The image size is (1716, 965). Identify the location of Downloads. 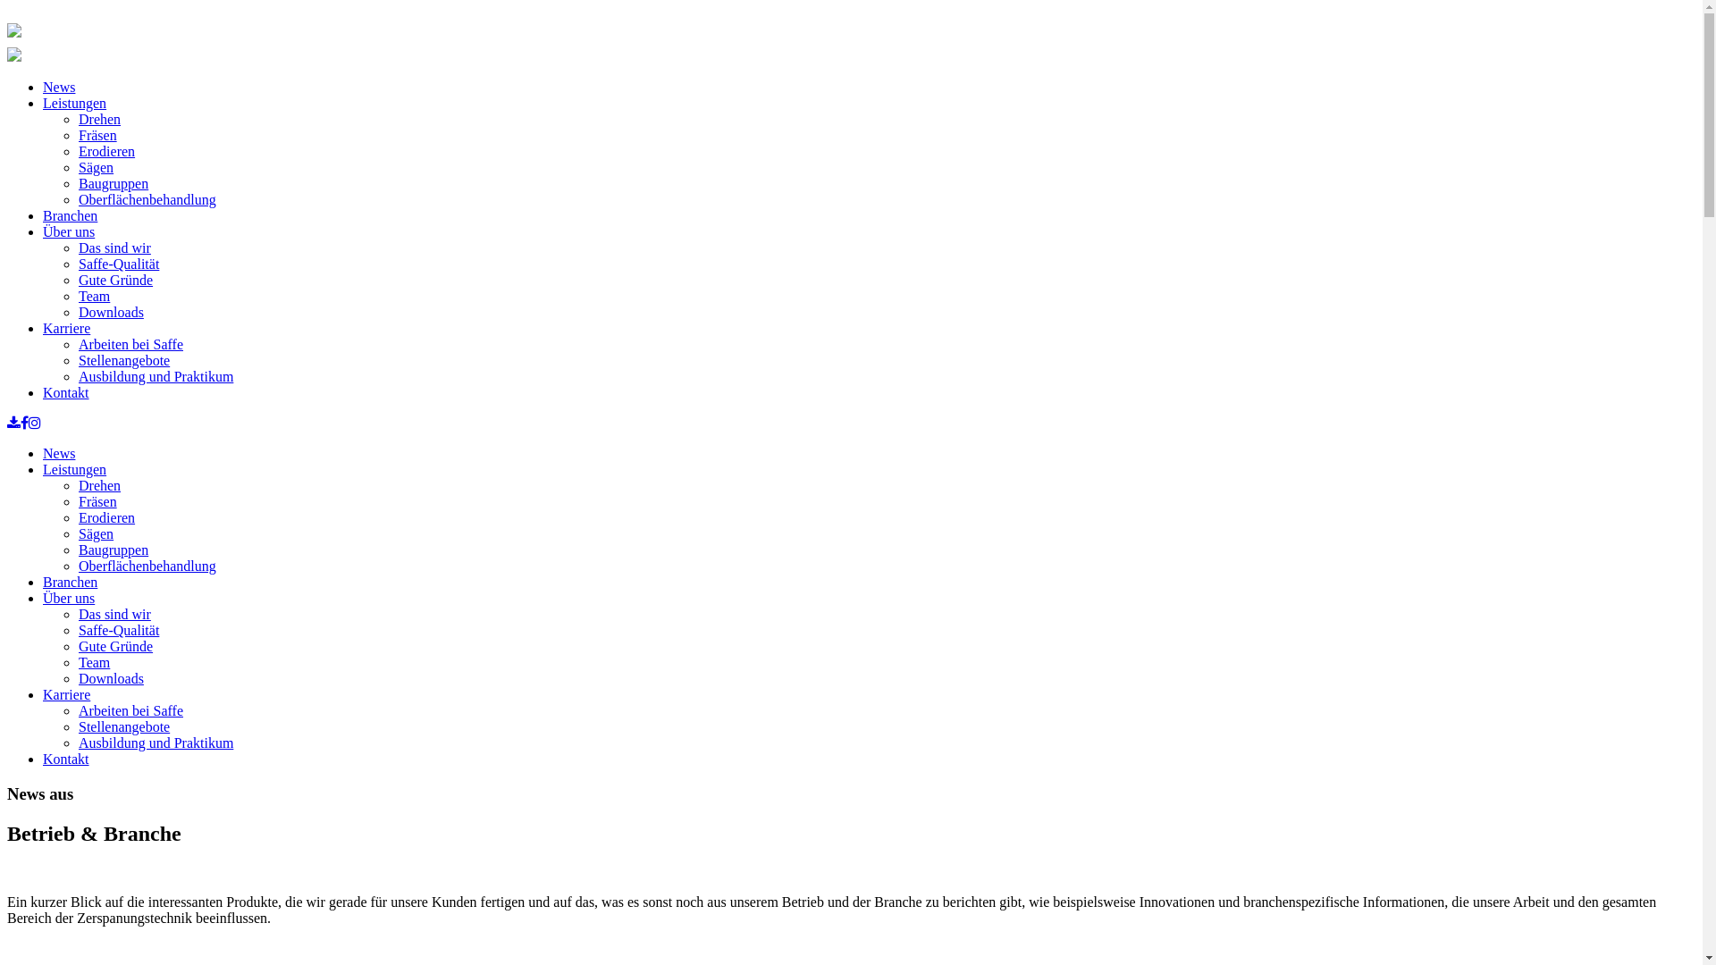
(111, 679).